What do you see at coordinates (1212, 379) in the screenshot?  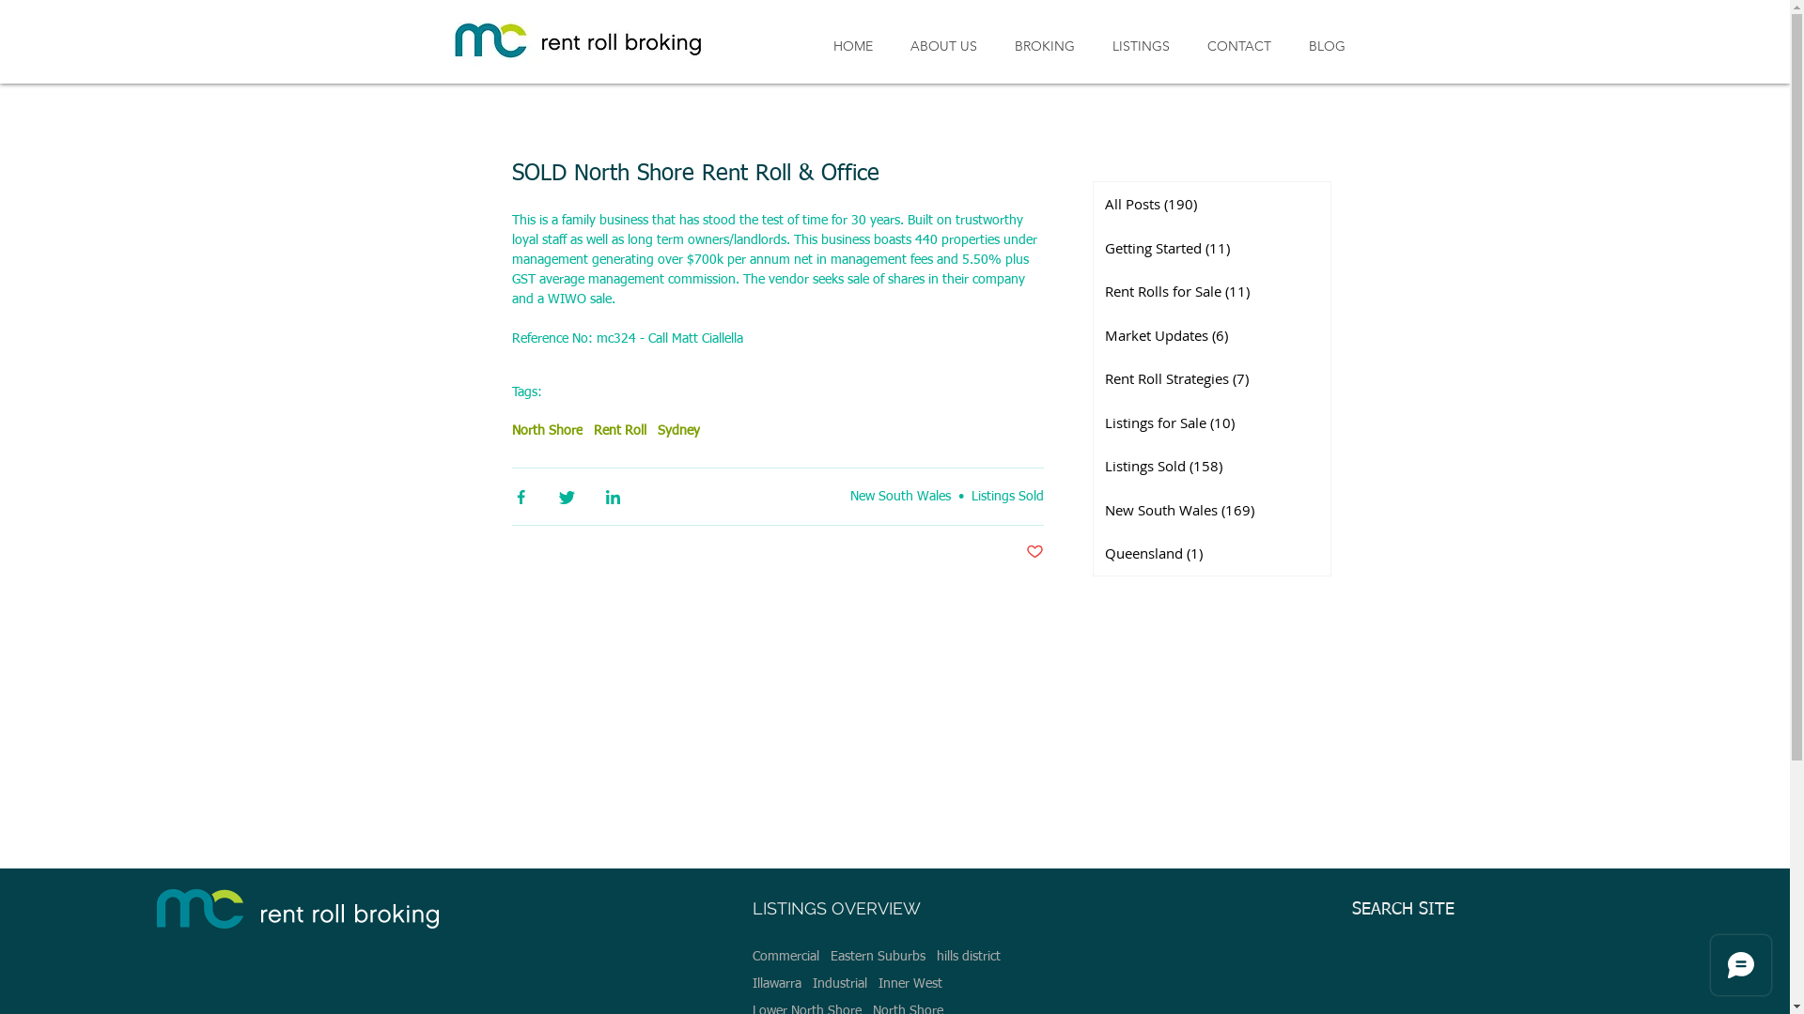 I see `Rent Roll Strategies (7)` at bounding box center [1212, 379].